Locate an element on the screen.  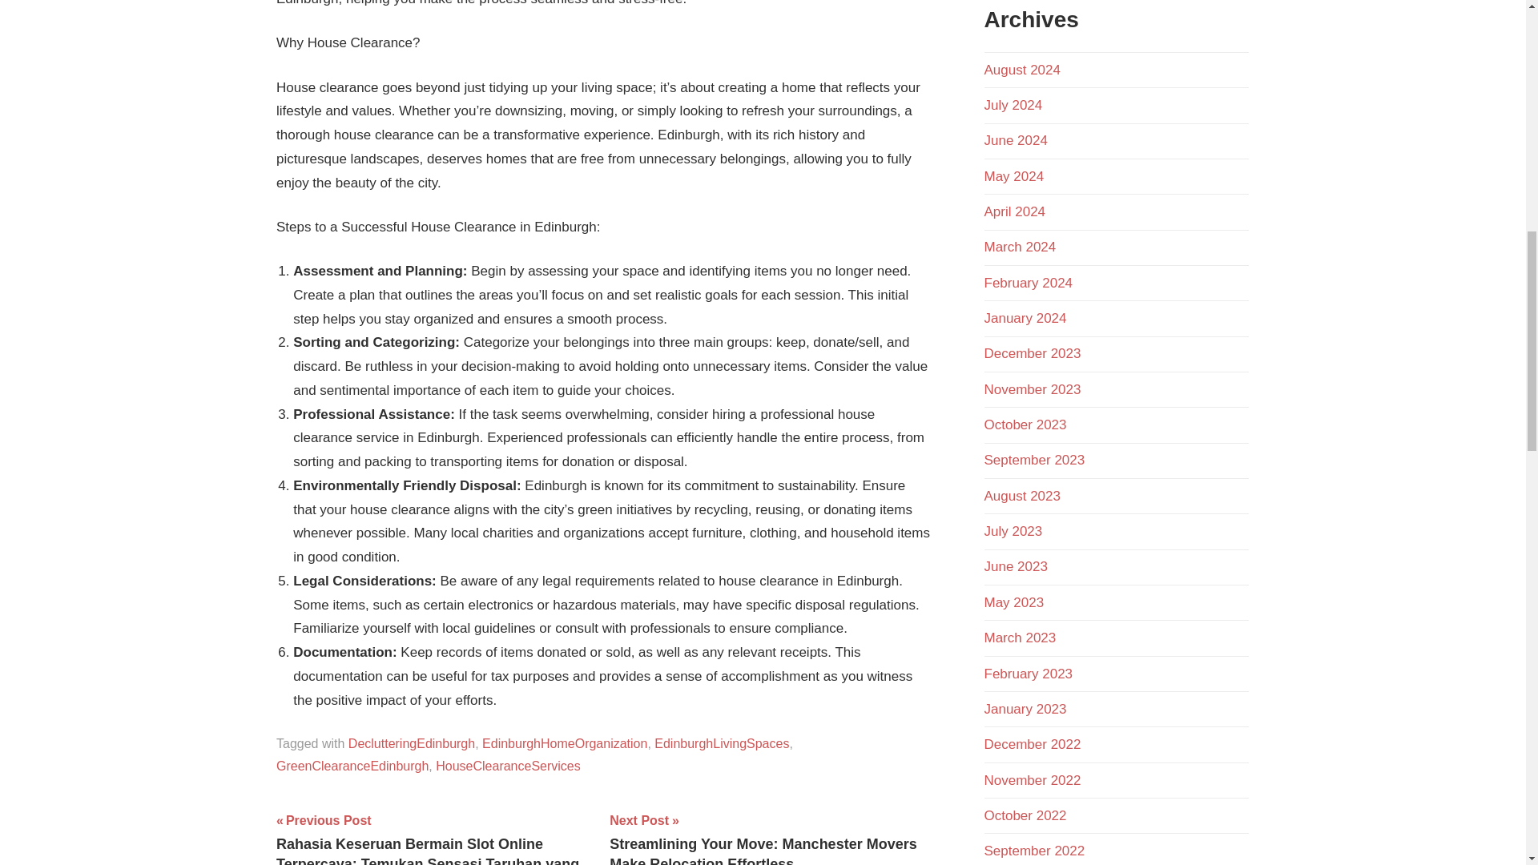
August 2023 is located at coordinates (1021, 496).